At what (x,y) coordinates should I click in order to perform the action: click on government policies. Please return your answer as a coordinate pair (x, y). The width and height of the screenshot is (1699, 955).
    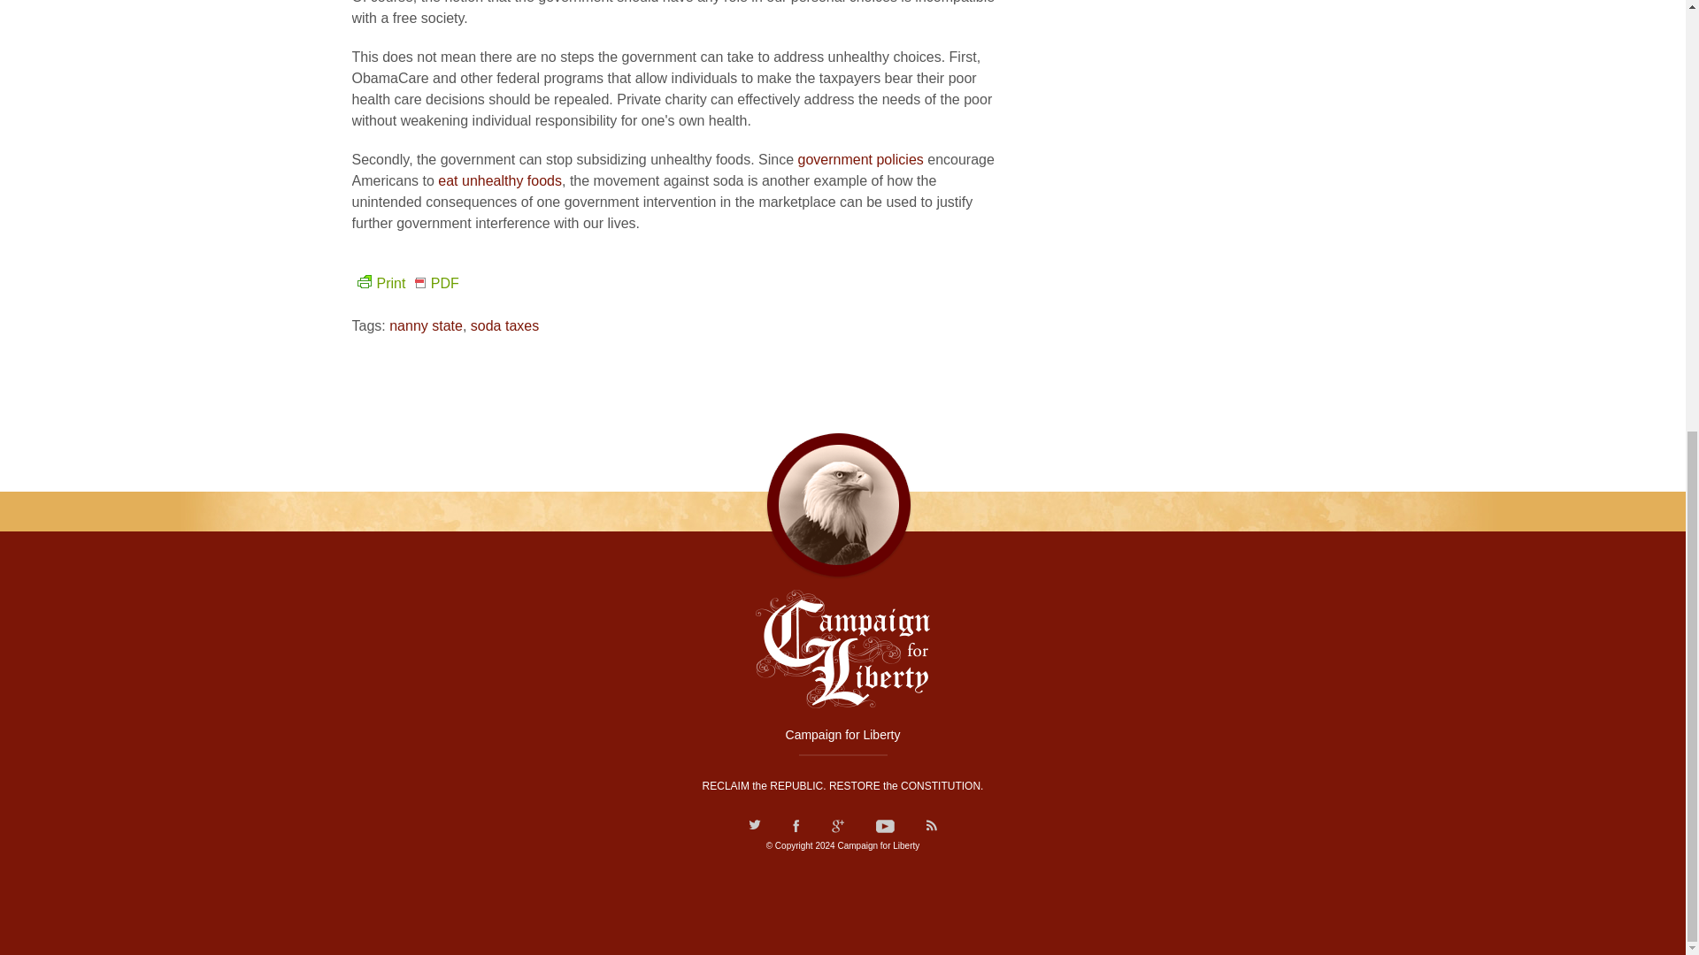
    Looking at the image, I should click on (858, 159).